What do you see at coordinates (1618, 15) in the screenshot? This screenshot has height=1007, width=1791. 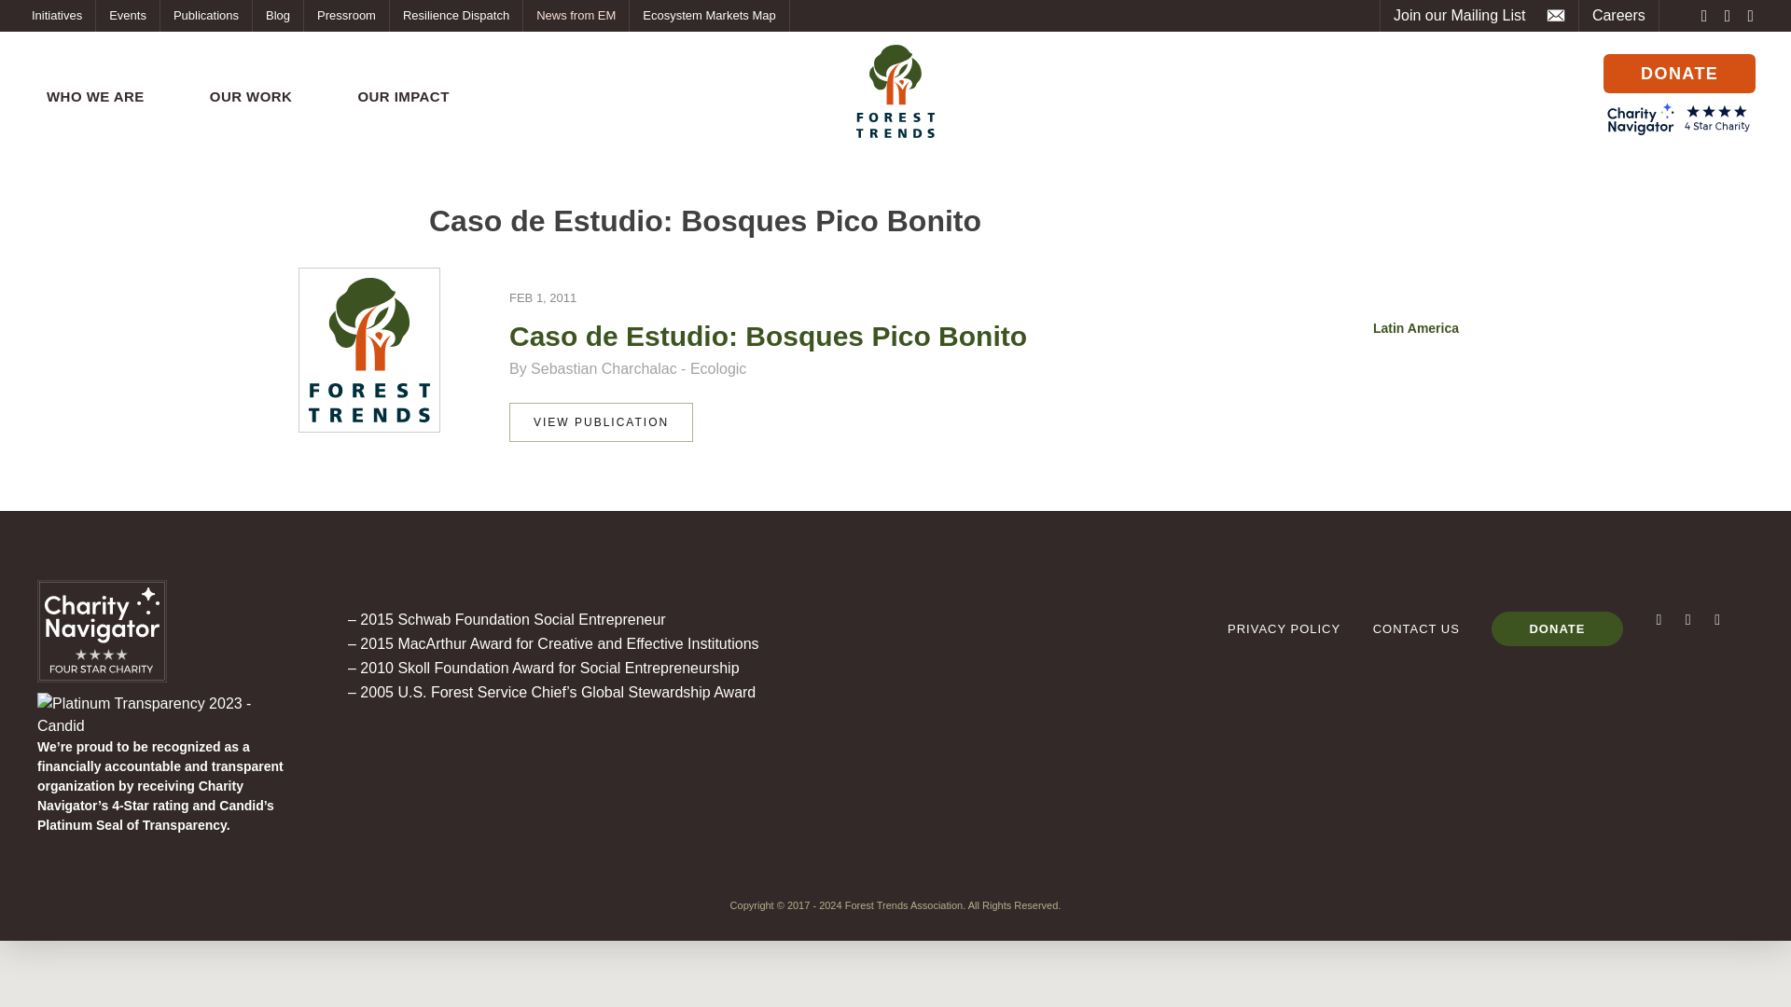 I see `Careers` at bounding box center [1618, 15].